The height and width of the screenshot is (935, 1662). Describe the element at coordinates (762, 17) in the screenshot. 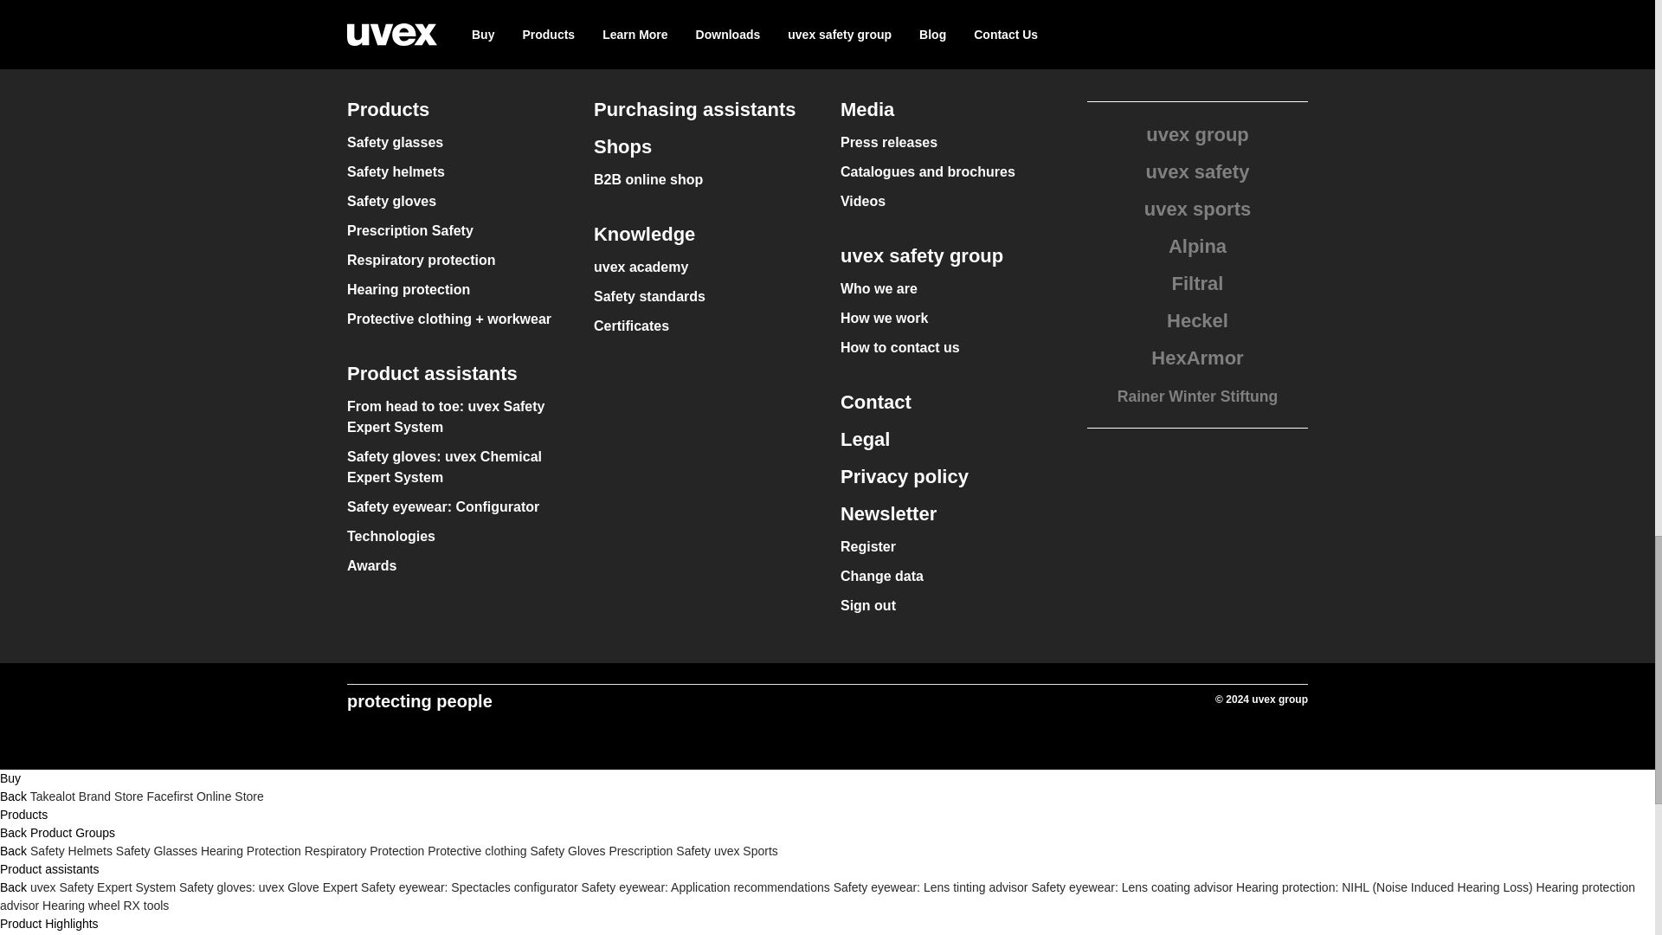

I see `Linkedin` at that location.